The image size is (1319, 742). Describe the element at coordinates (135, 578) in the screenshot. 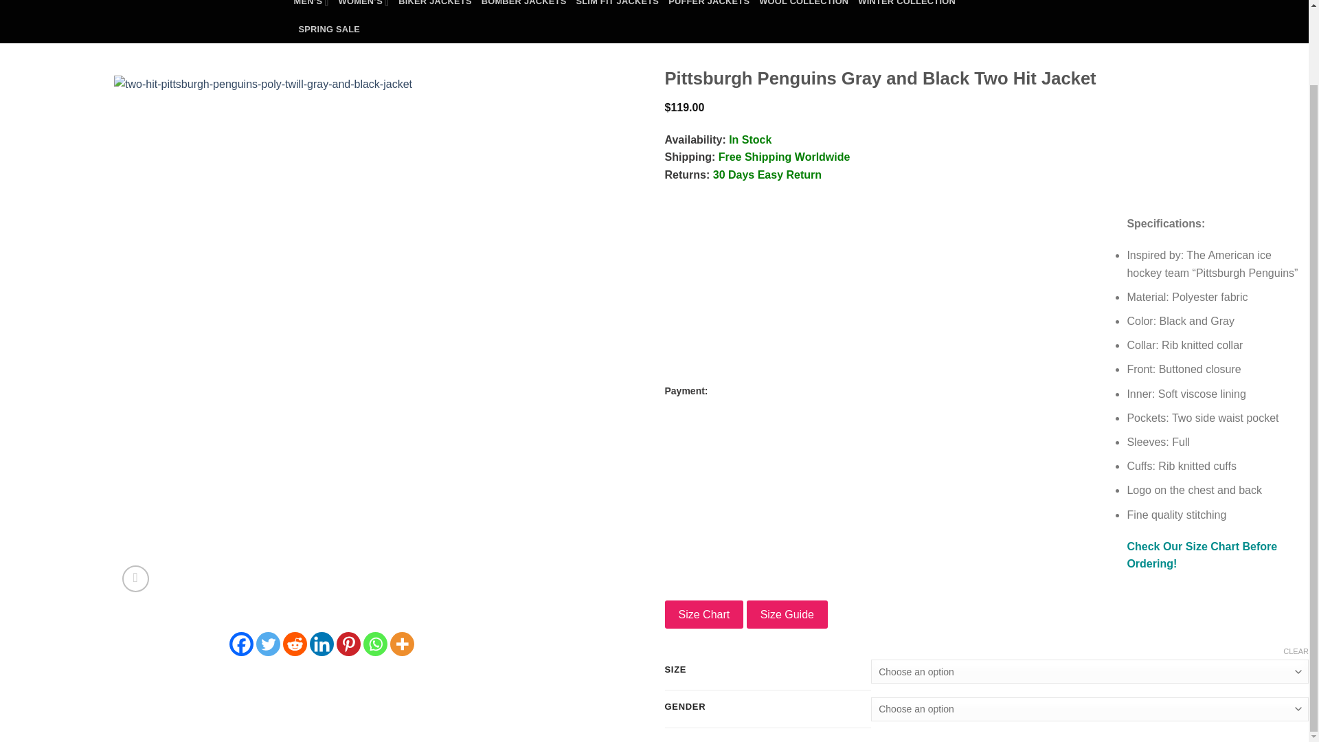

I see `Zoom` at that location.